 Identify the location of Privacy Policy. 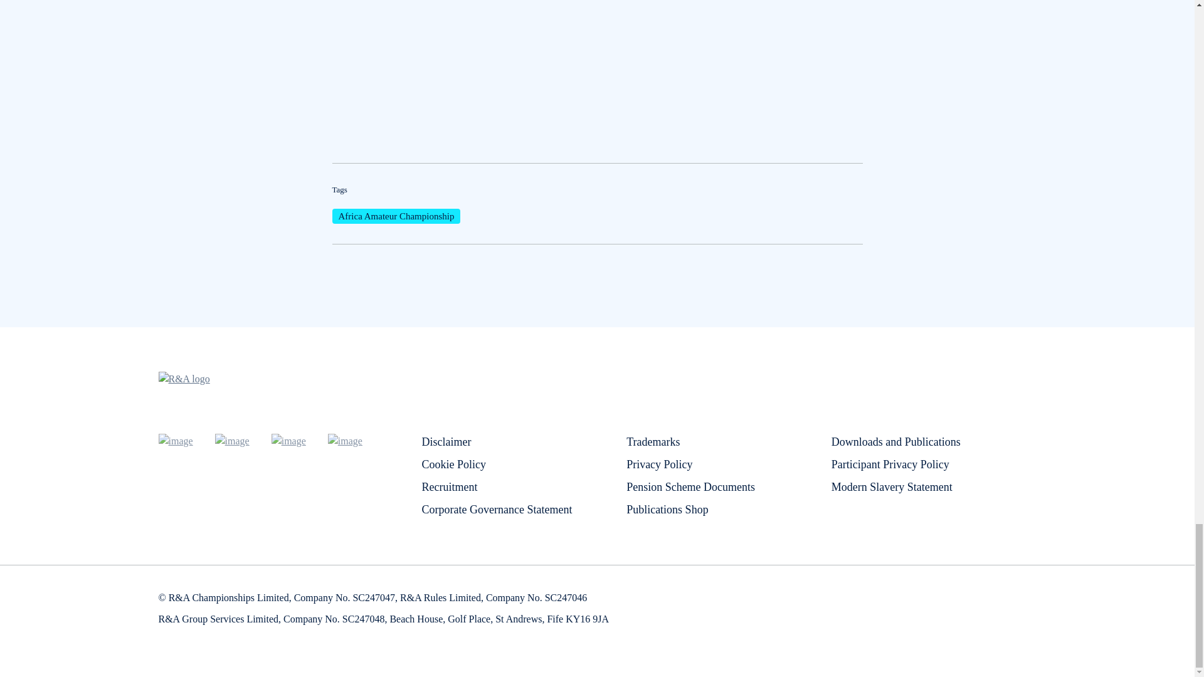
(660, 464).